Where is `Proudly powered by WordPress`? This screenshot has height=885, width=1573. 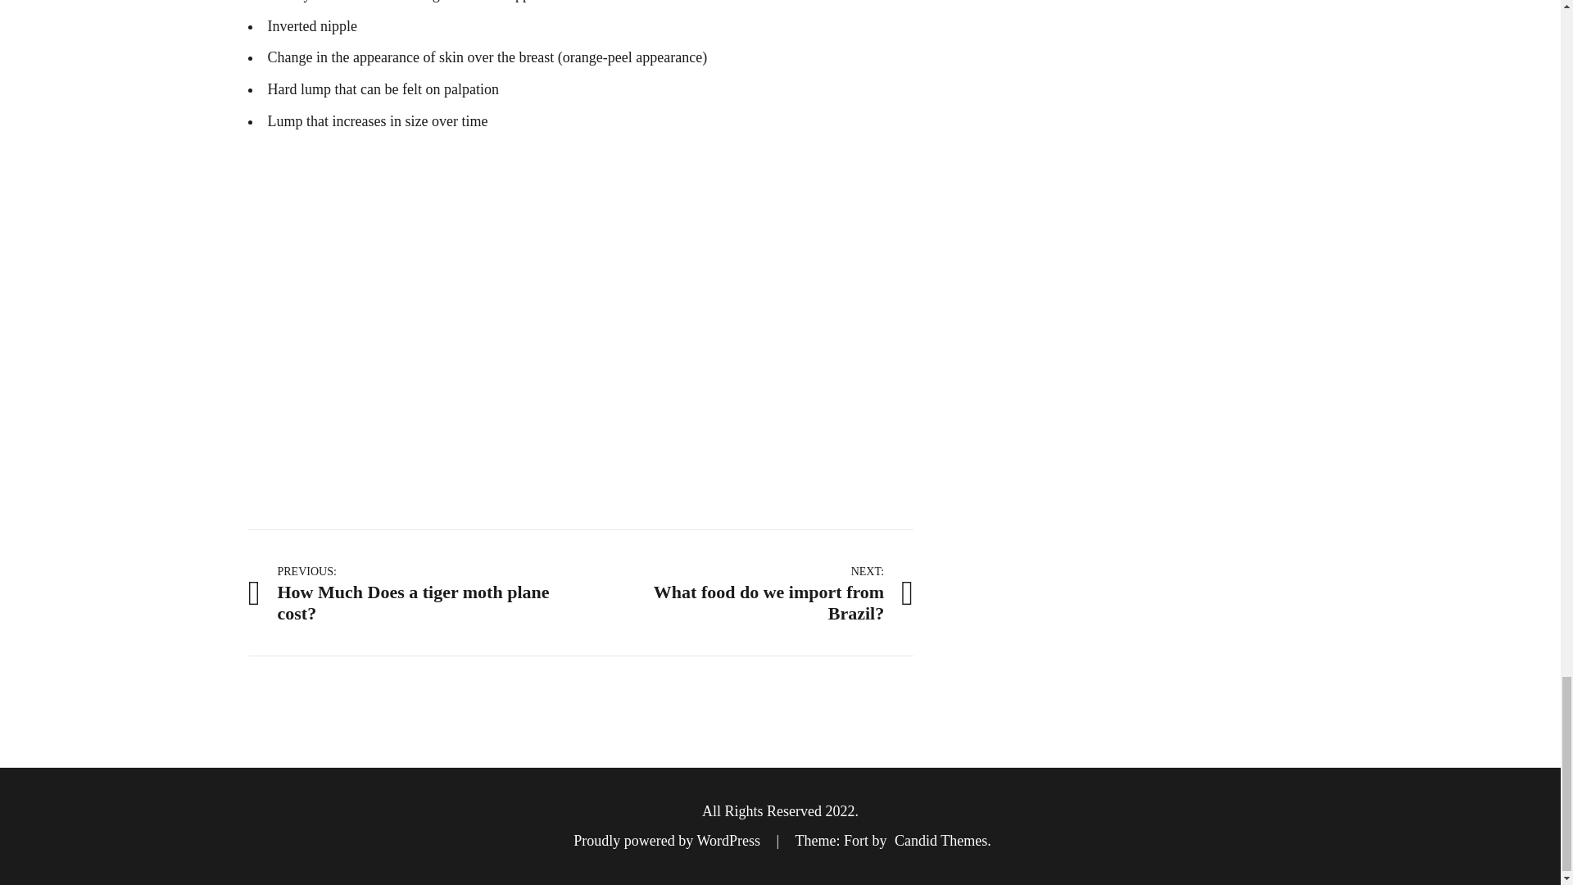
Proudly powered by WordPress is located at coordinates (669, 841).